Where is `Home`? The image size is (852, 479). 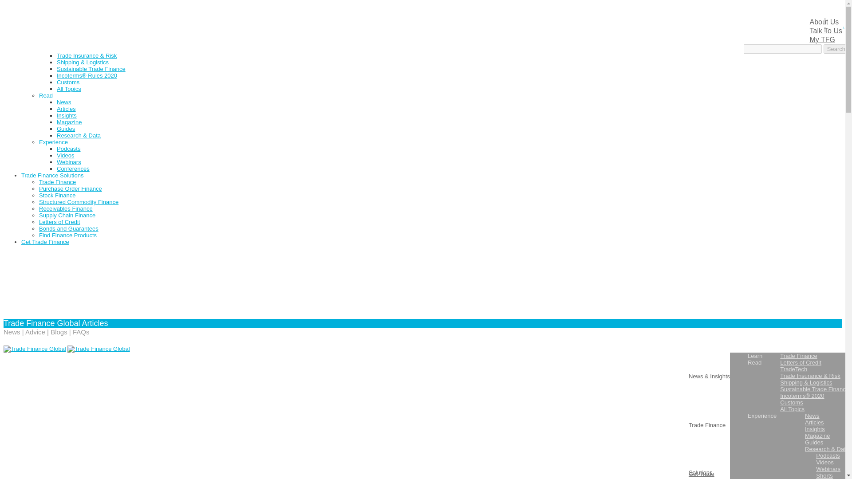 Home is located at coordinates (29, 9).